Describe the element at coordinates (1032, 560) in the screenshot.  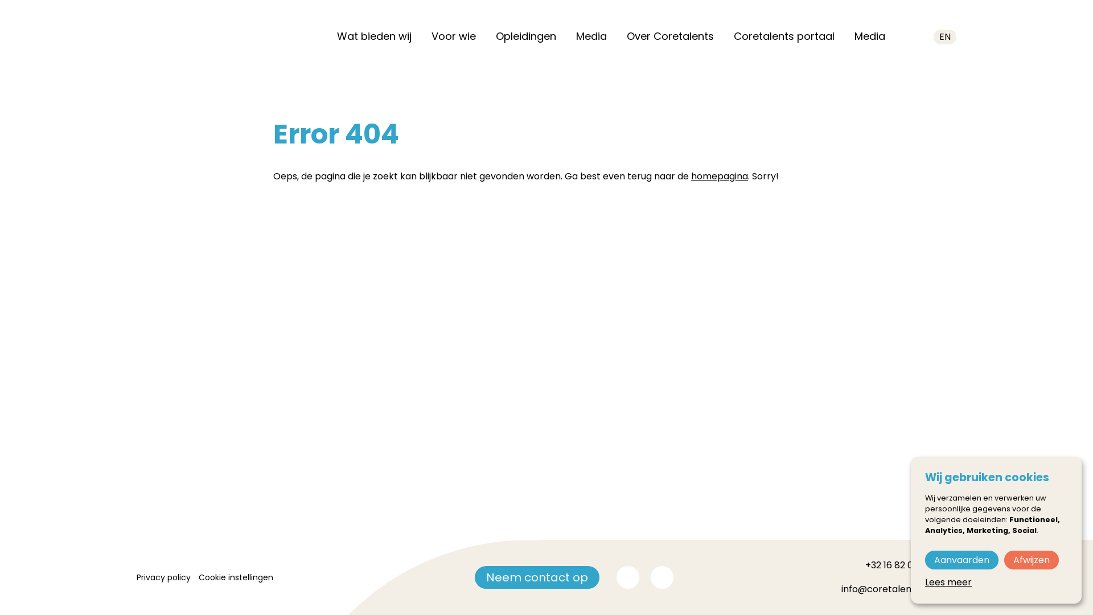
I see `Afwijzen` at that location.